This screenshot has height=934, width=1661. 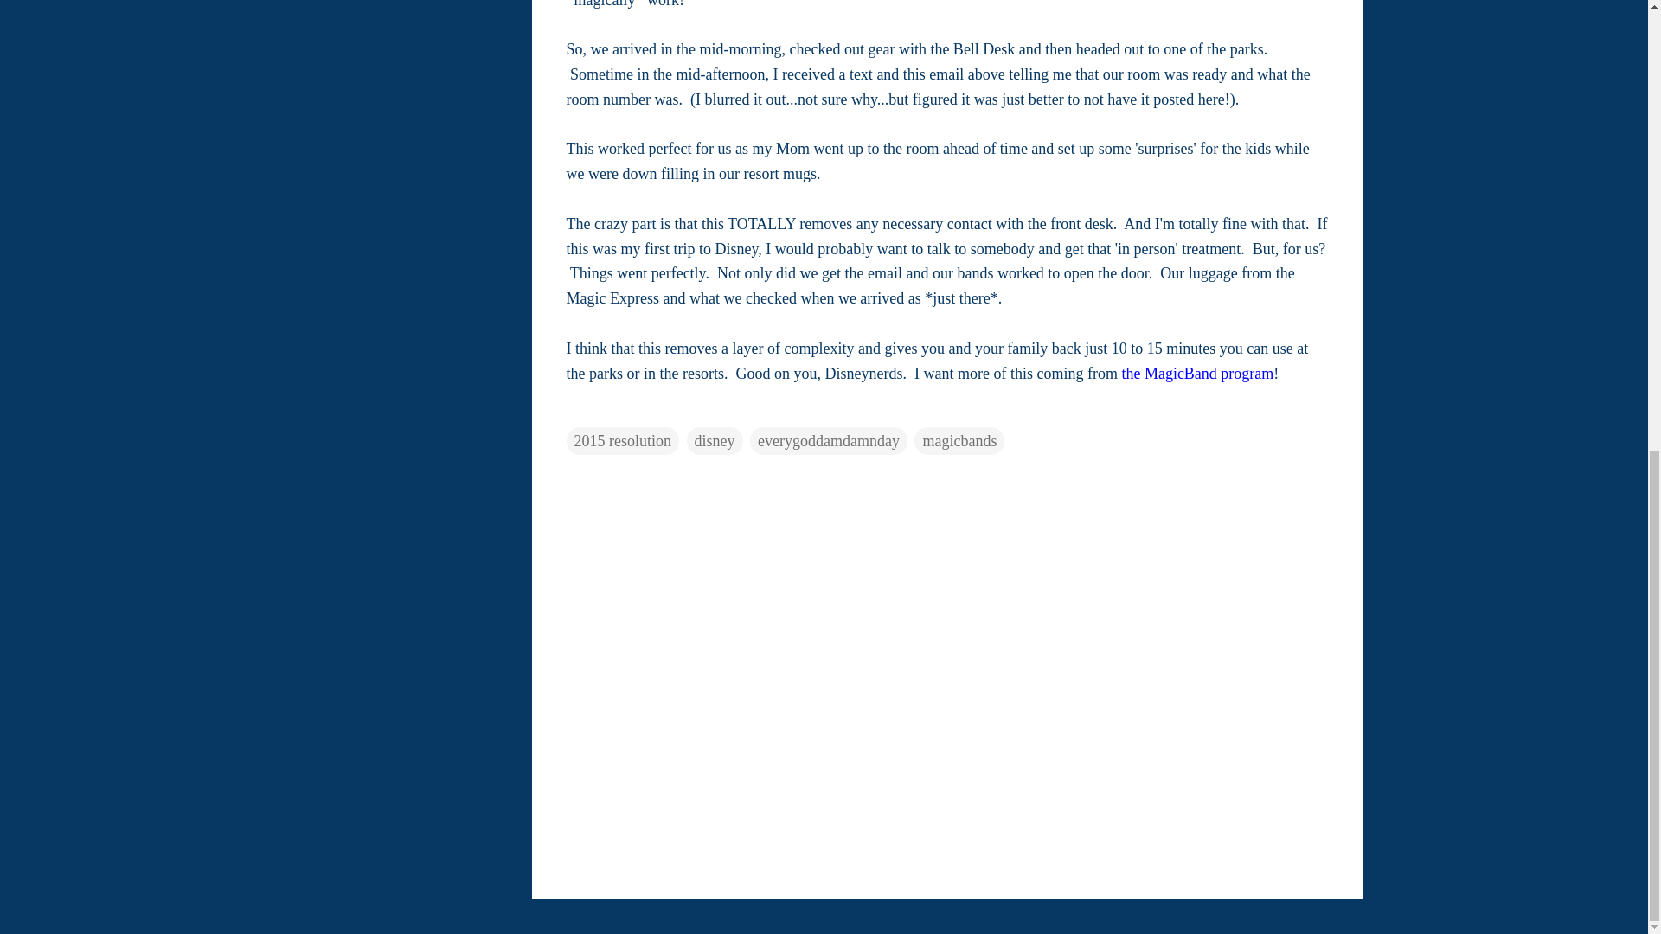 What do you see at coordinates (959, 440) in the screenshot?
I see `magicbands` at bounding box center [959, 440].